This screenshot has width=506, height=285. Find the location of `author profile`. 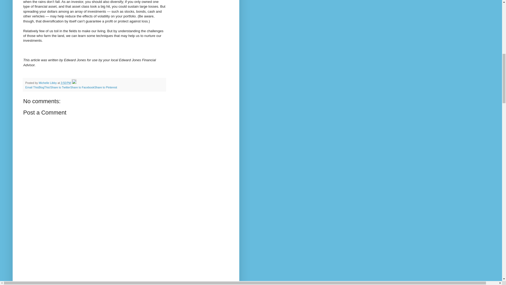

author profile is located at coordinates (48, 83).